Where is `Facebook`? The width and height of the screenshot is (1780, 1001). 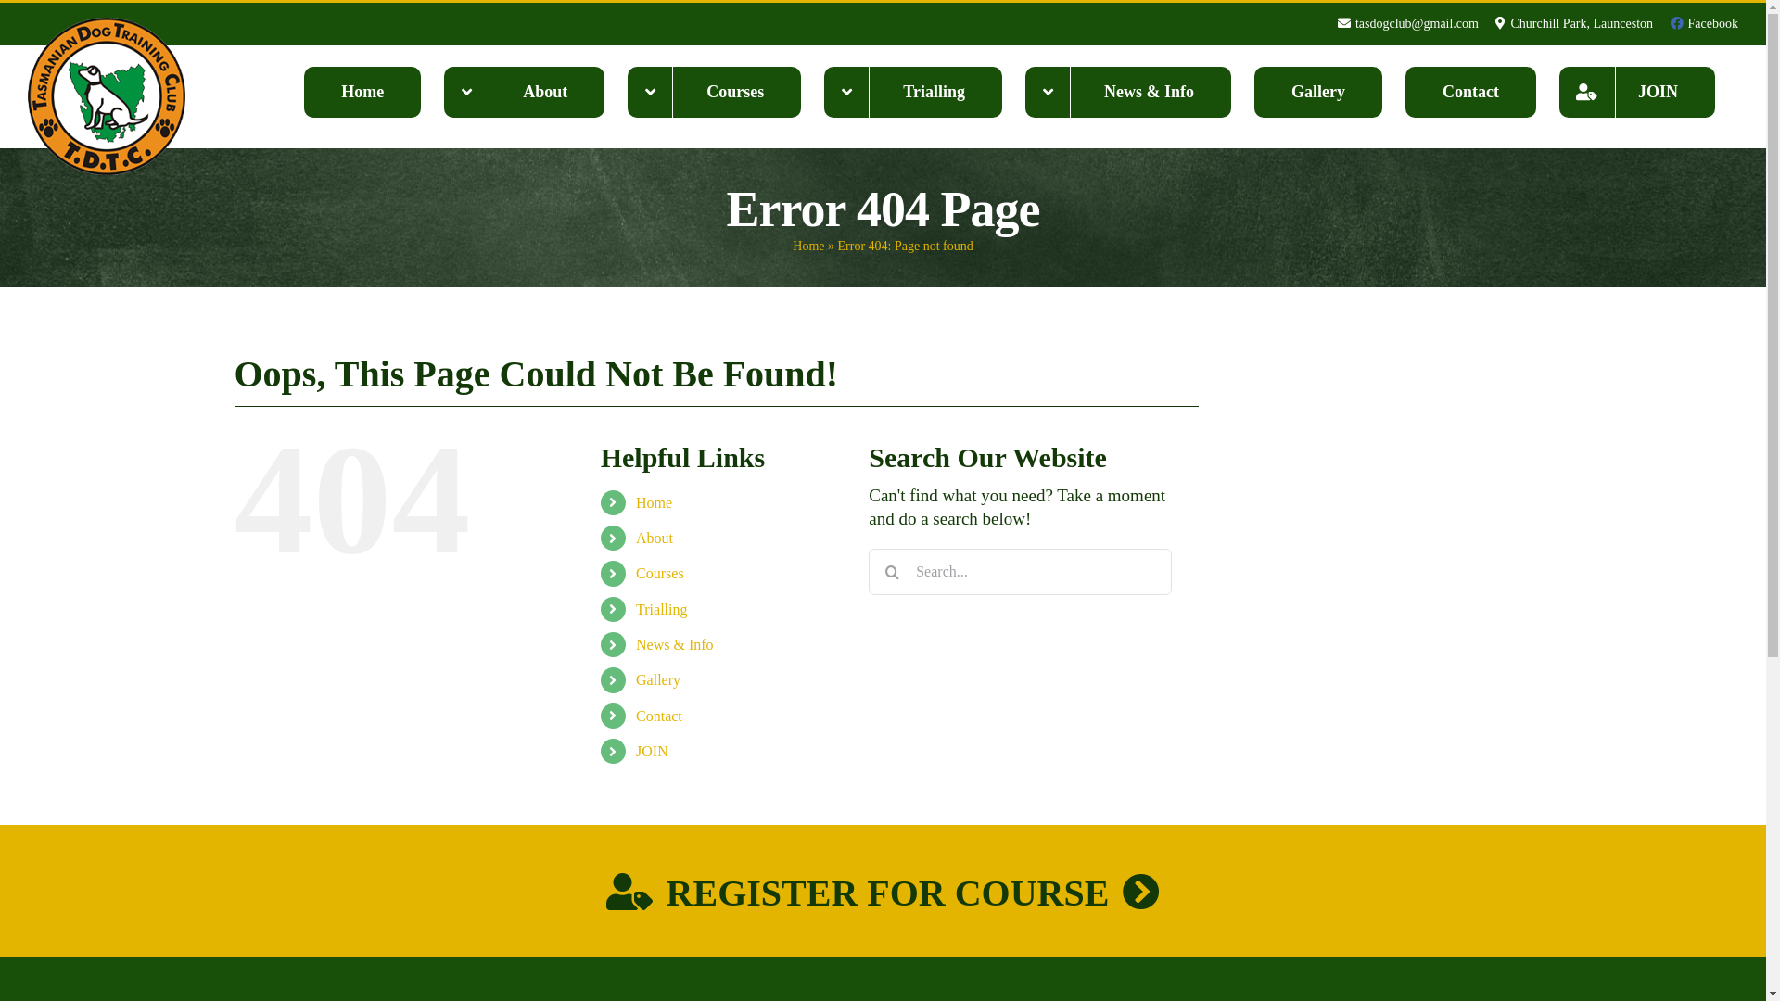
Facebook is located at coordinates (1704, 24).